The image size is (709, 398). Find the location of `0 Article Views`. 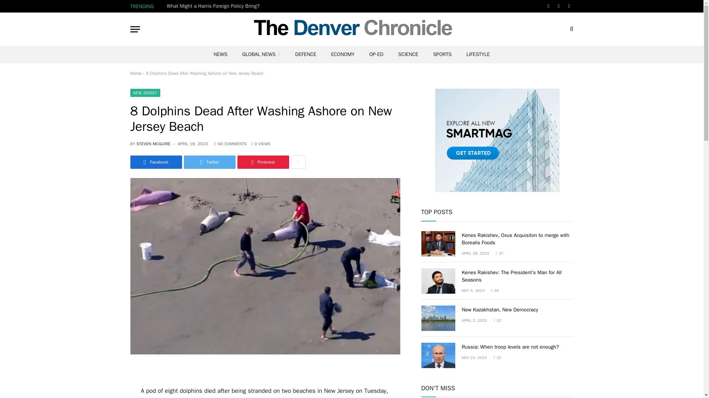

0 Article Views is located at coordinates (261, 144).